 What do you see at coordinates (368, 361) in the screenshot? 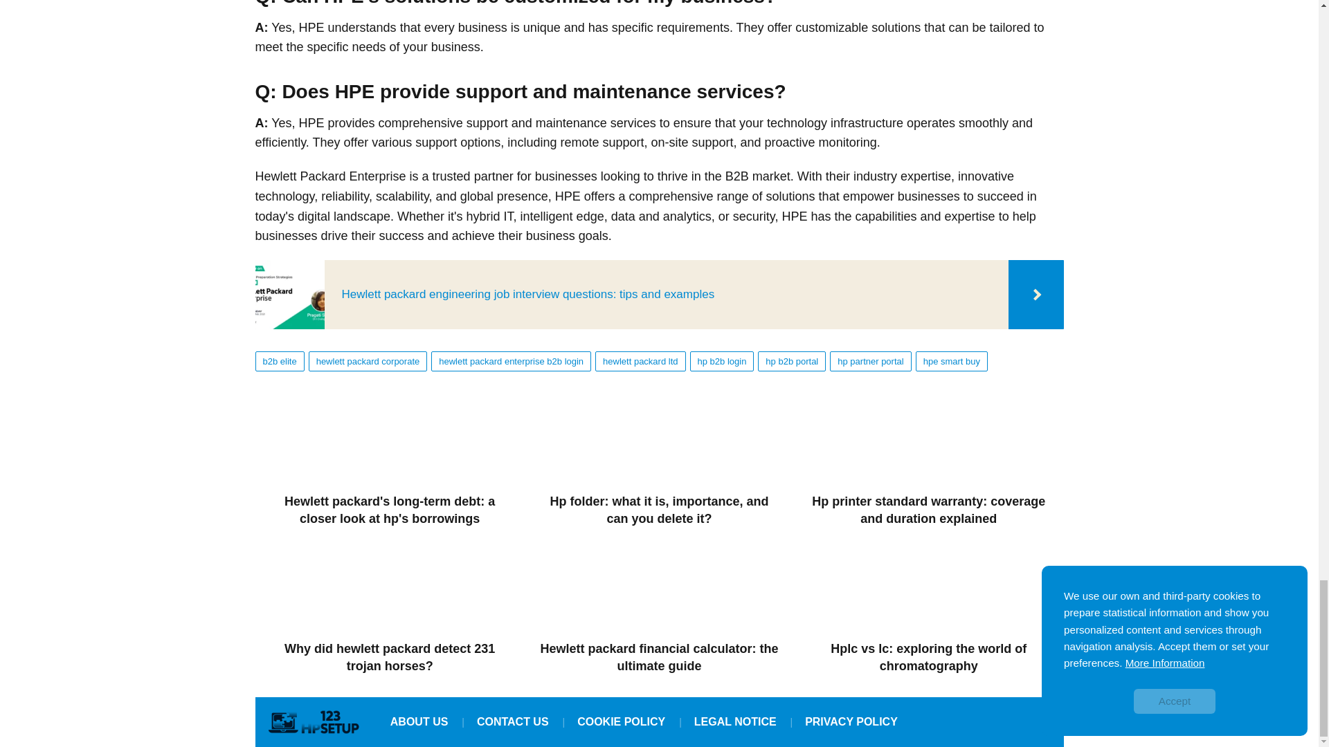
I see `hewlett packard corporate` at bounding box center [368, 361].